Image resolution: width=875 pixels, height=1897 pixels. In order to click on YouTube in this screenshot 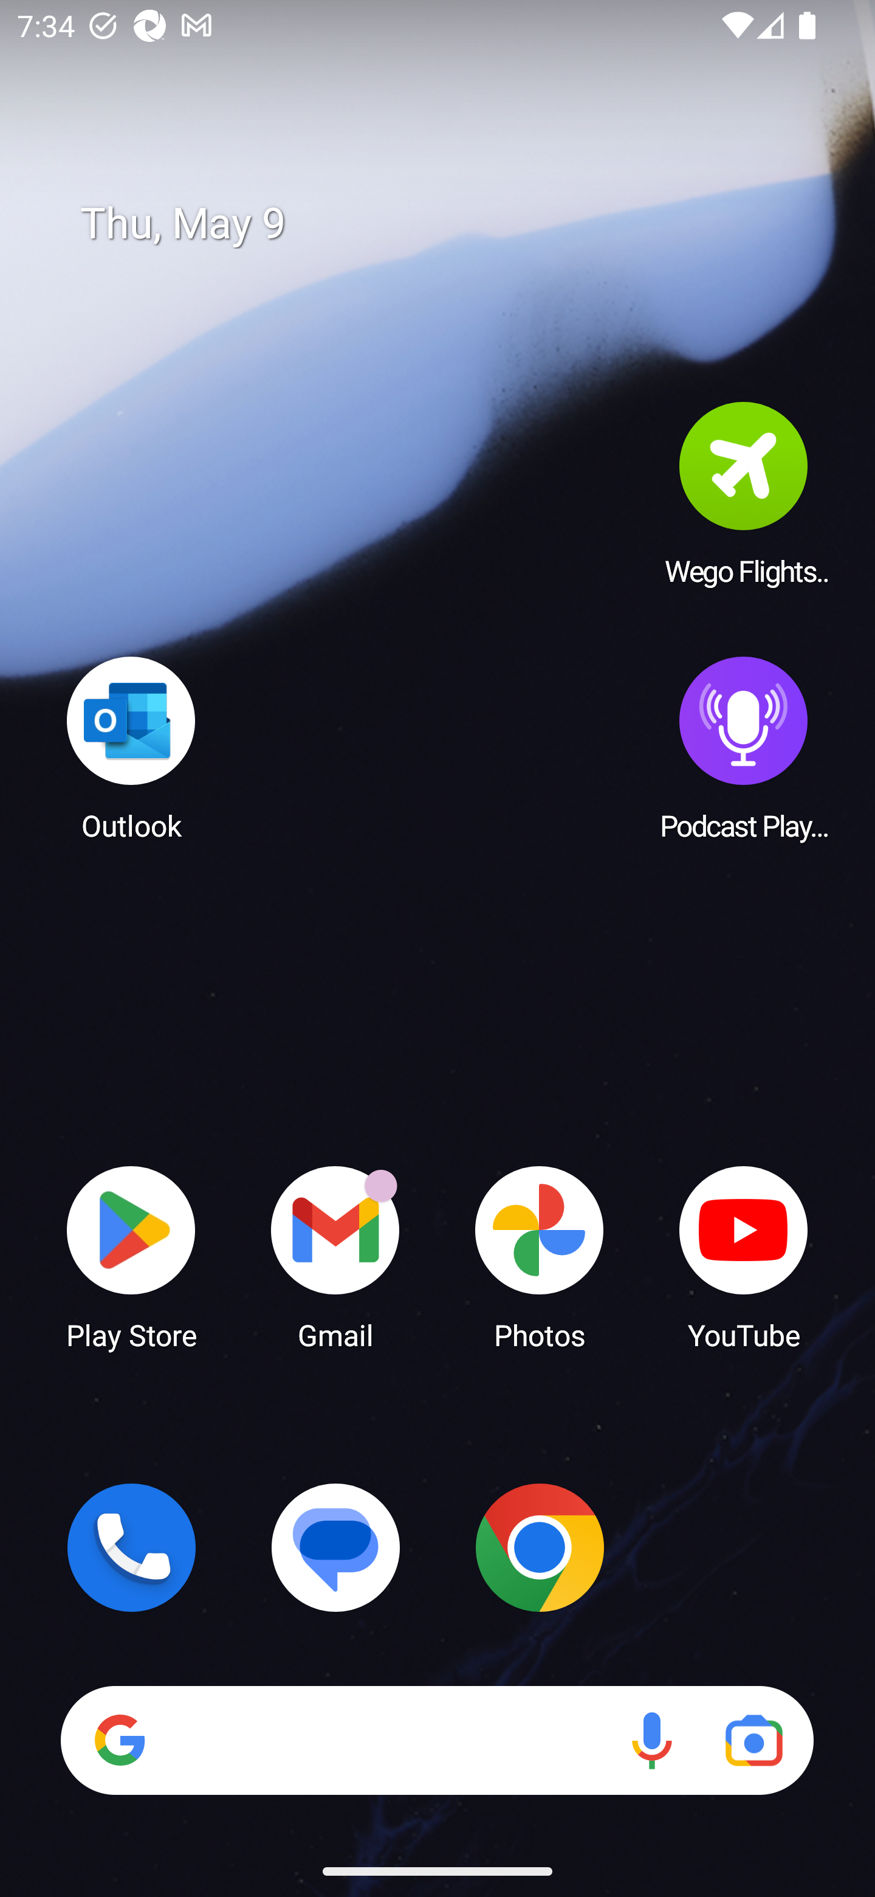, I will do `click(744, 1256)`.